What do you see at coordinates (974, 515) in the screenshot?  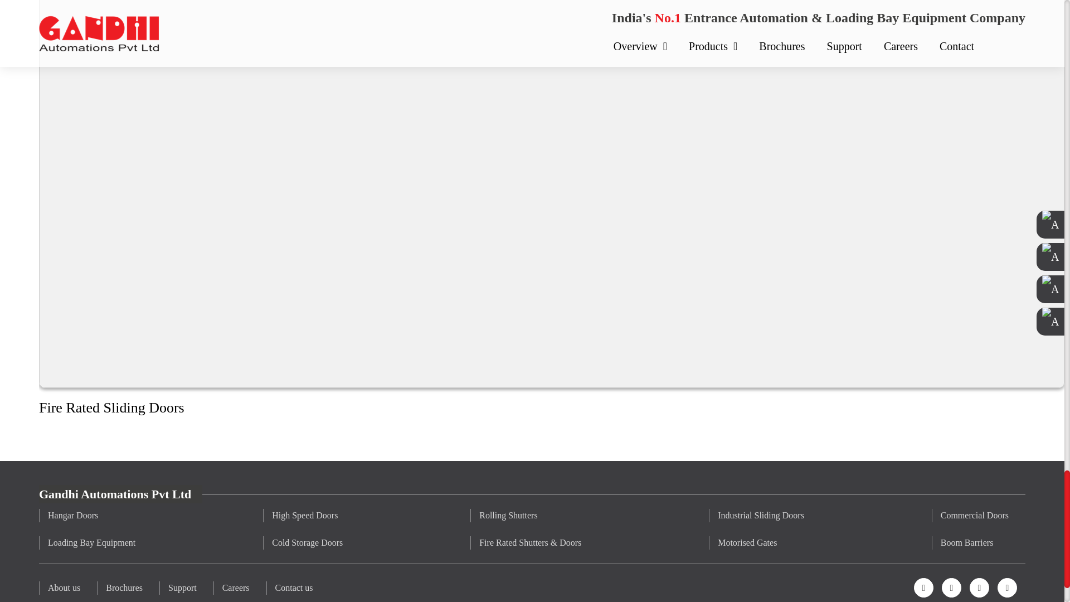 I see `Commercial Doors` at bounding box center [974, 515].